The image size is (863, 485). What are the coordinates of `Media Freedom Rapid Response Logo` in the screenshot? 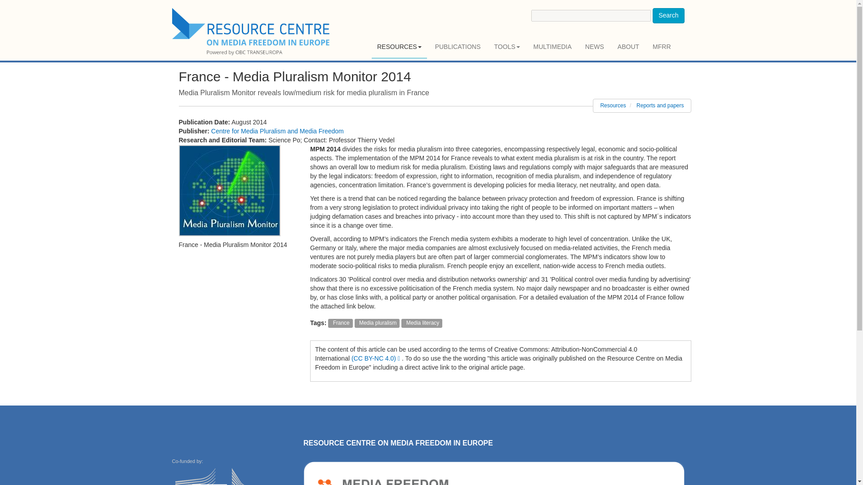 It's located at (494, 473).